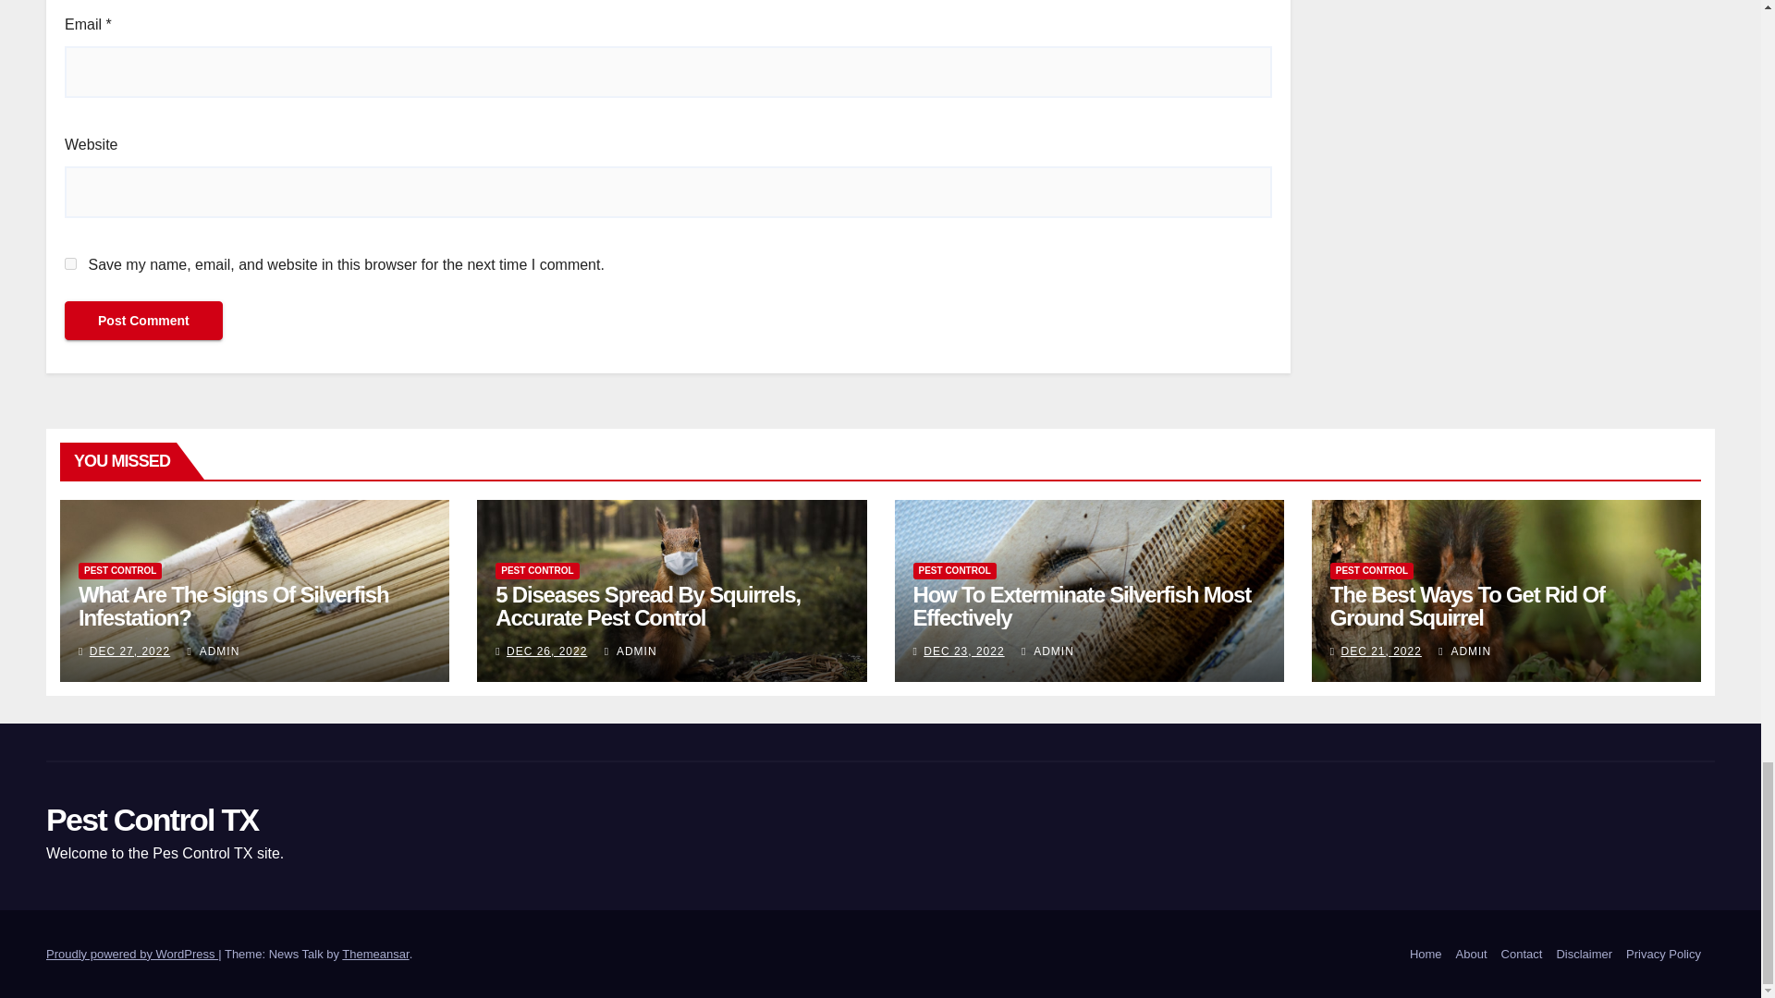 The image size is (1775, 998). Describe the element at coordinates (143, 321) in the screenshot. I see `Post Comment` at that location.